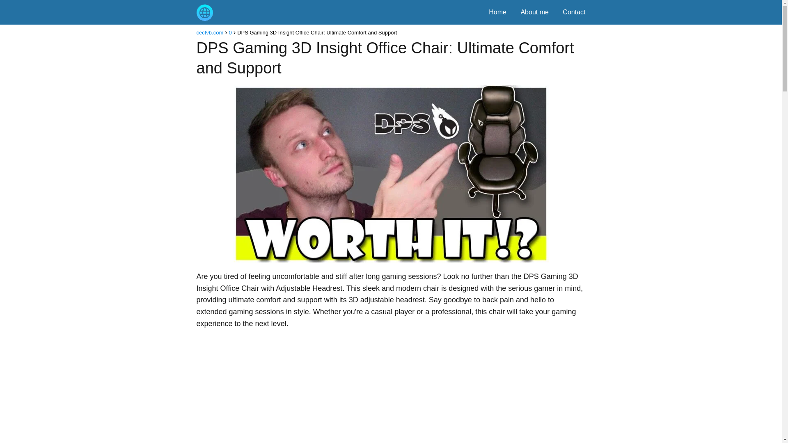 The image size is (788, 443). I want to click on About me, so click(534, 11).